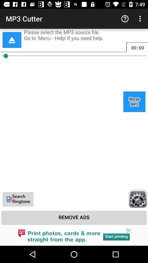 The image size is (148, 263). I want to click on merge mp3, so click(134, 102).